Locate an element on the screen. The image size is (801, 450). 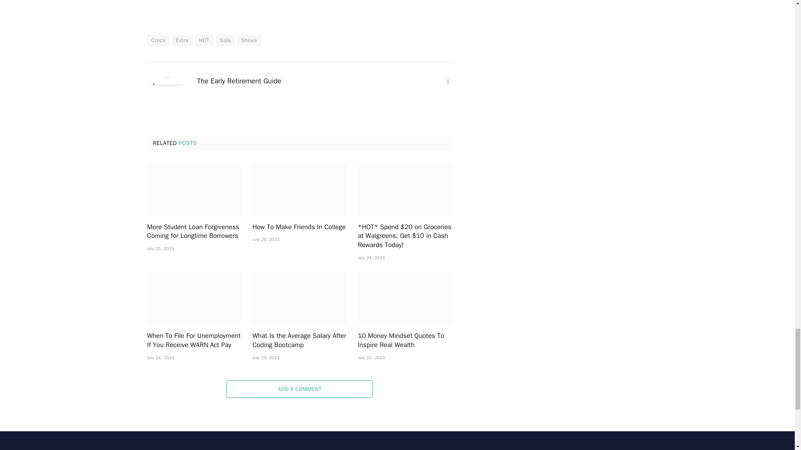
How To Make Friends In College is located at coordinates (300, 189).